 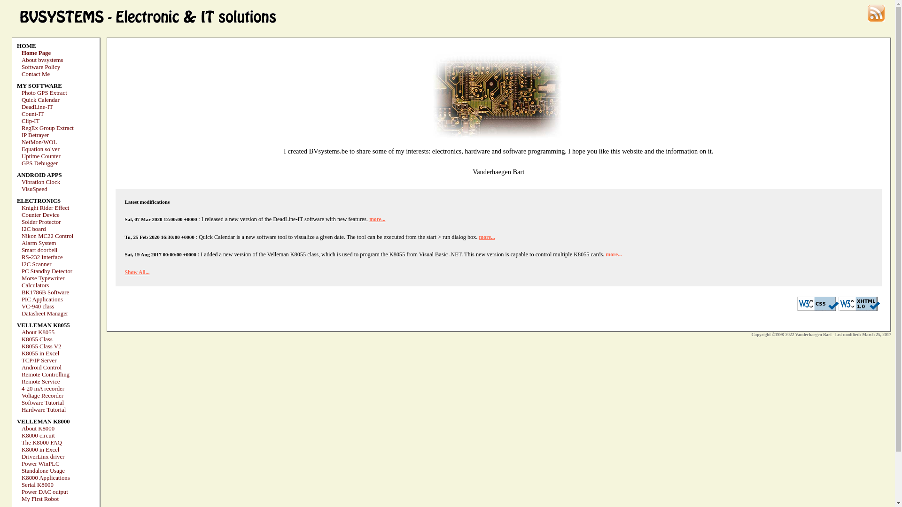 What do you see at coordinates (36, 74) in the screenshot?
I see `Contact Me` at bounding box center [36, 74].